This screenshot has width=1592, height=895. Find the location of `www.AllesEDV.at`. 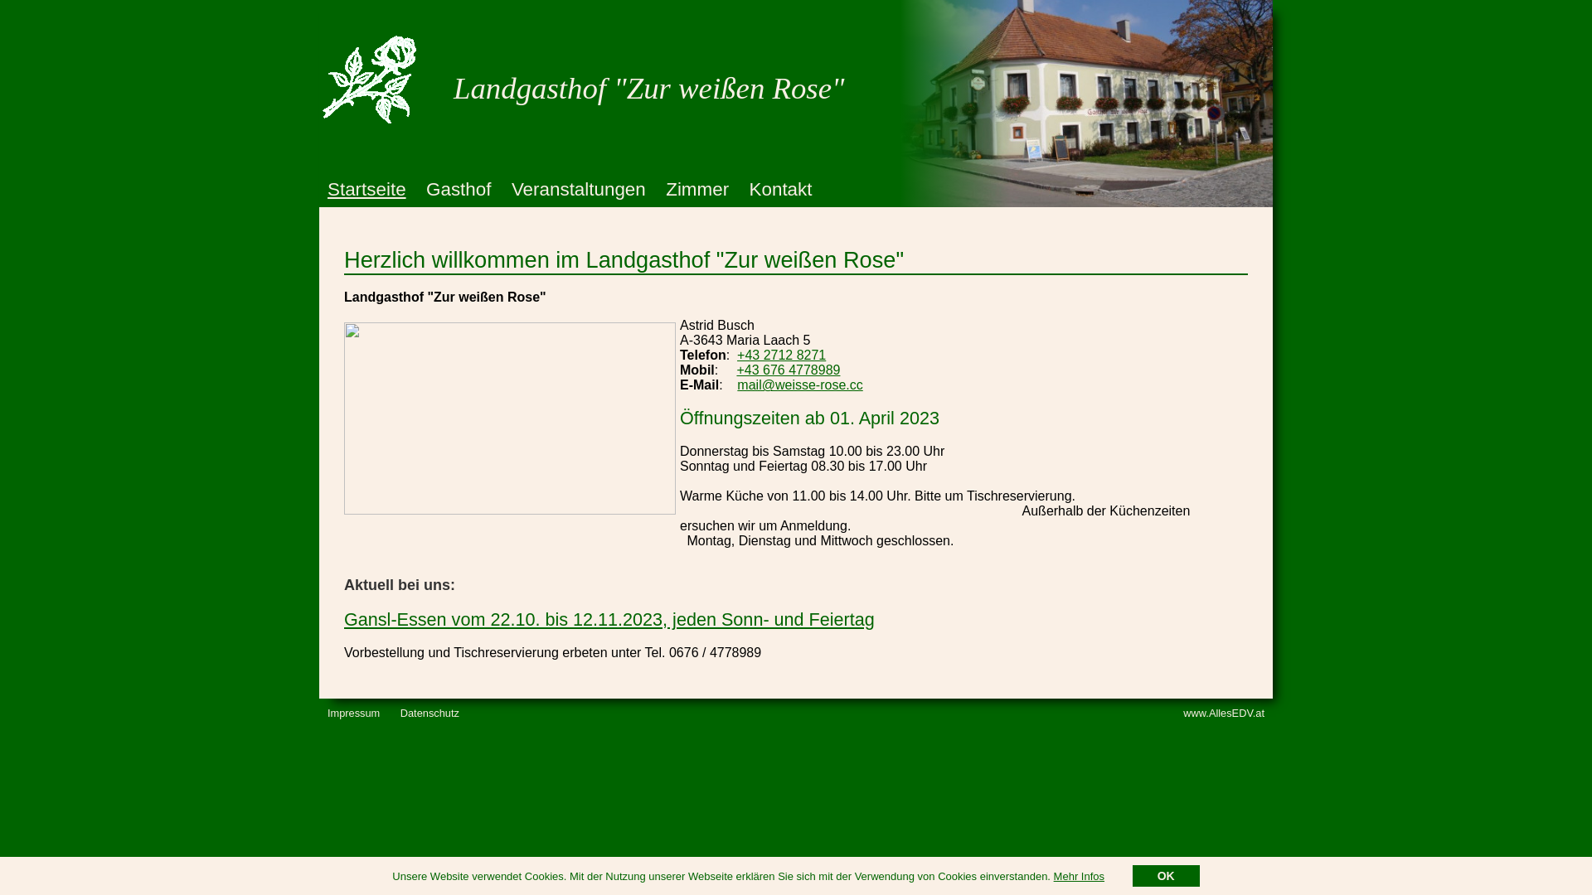

www.AllesEDV.at is located at coordinates (1224, 713).